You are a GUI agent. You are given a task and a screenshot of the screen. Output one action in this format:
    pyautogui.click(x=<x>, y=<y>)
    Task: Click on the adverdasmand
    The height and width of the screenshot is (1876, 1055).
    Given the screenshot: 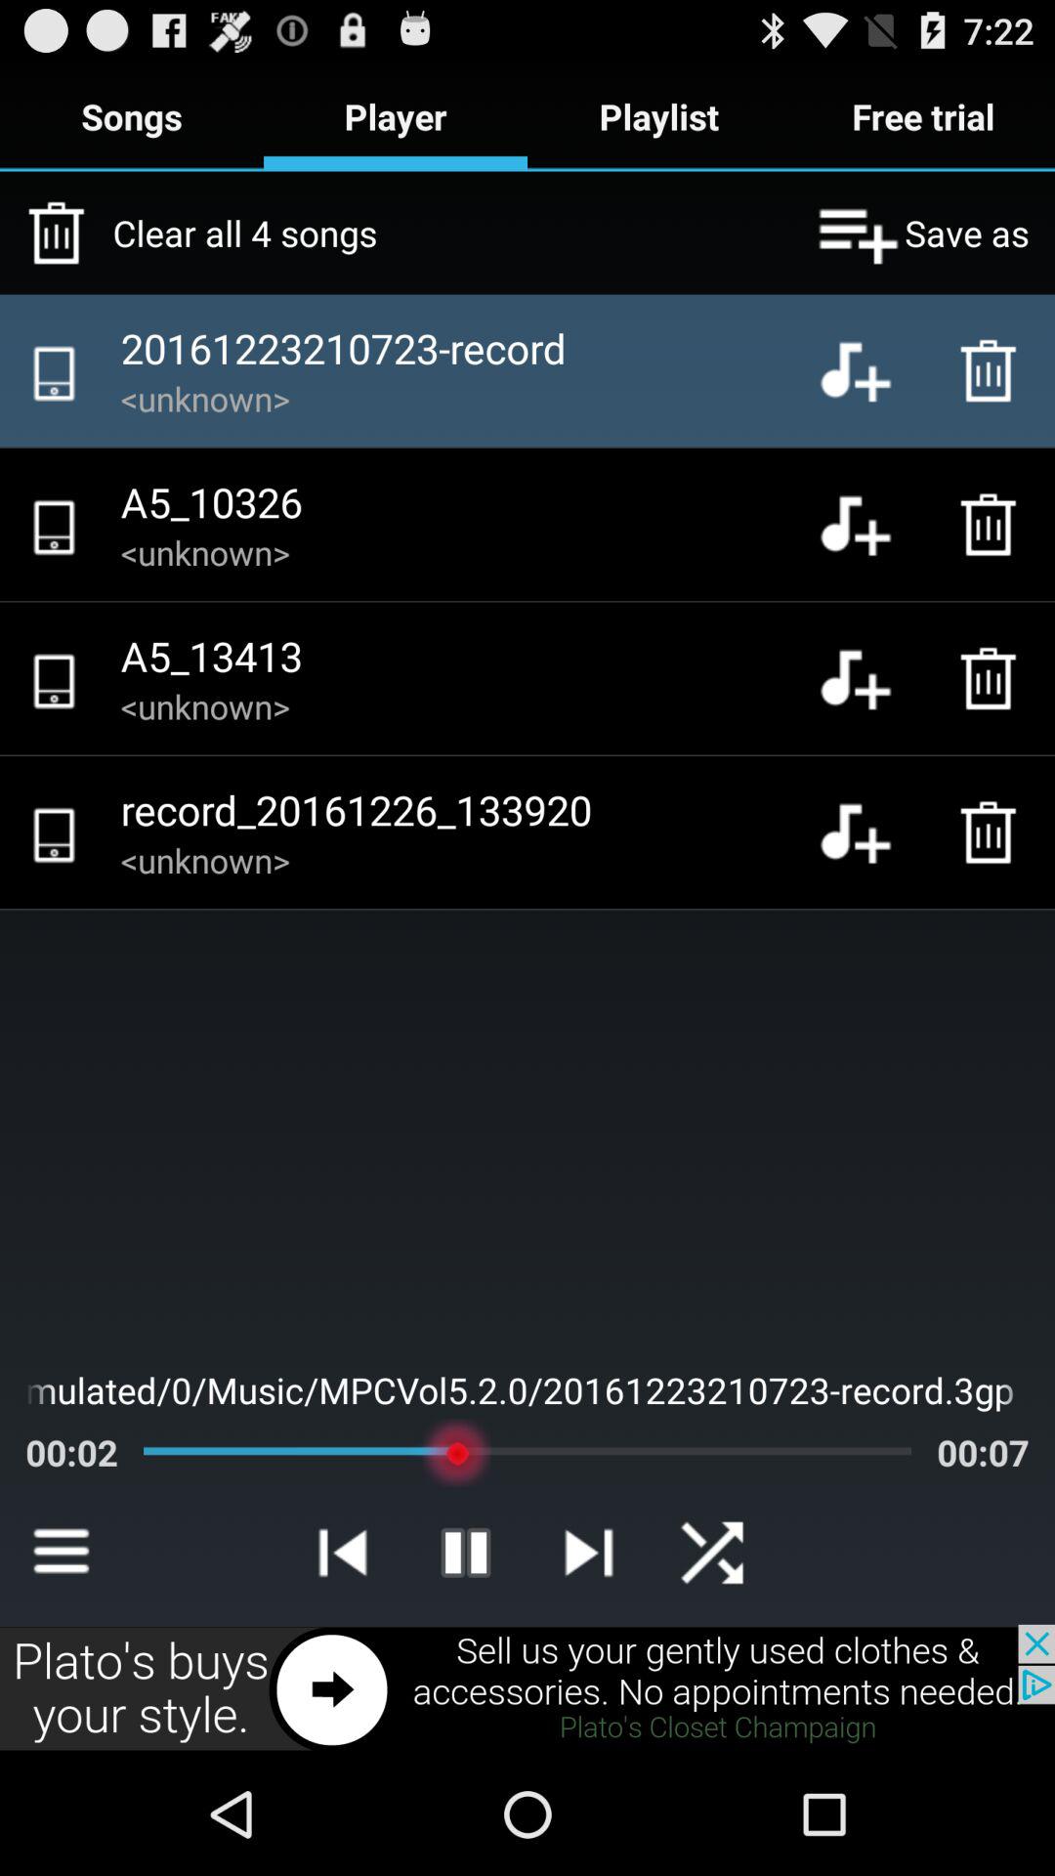 What is the action you would take?
    pyautogui.click(x=527, y=1688)
    